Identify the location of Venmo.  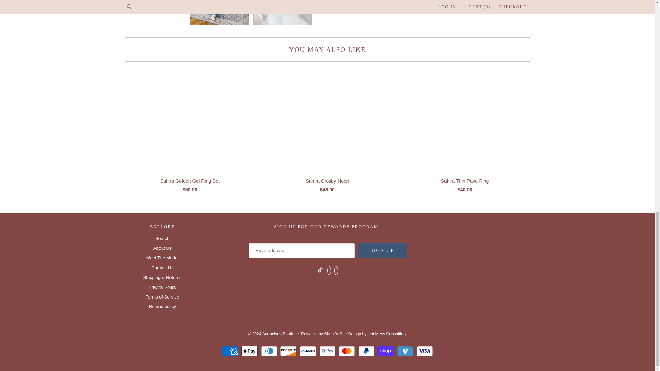
(406, 351).